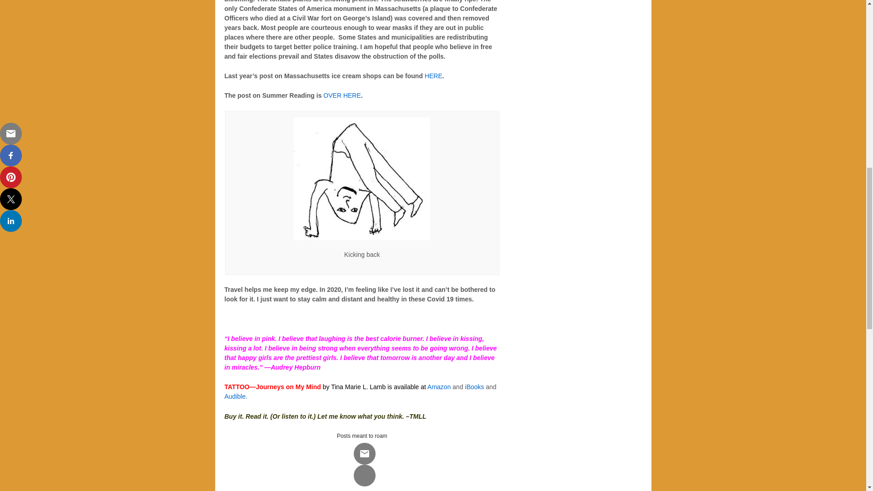 The image size is (873, 491). What do you see at coordinates (341, 95) in the screenshot?
I see `OVER HERE` at bounding box center [341, 95].